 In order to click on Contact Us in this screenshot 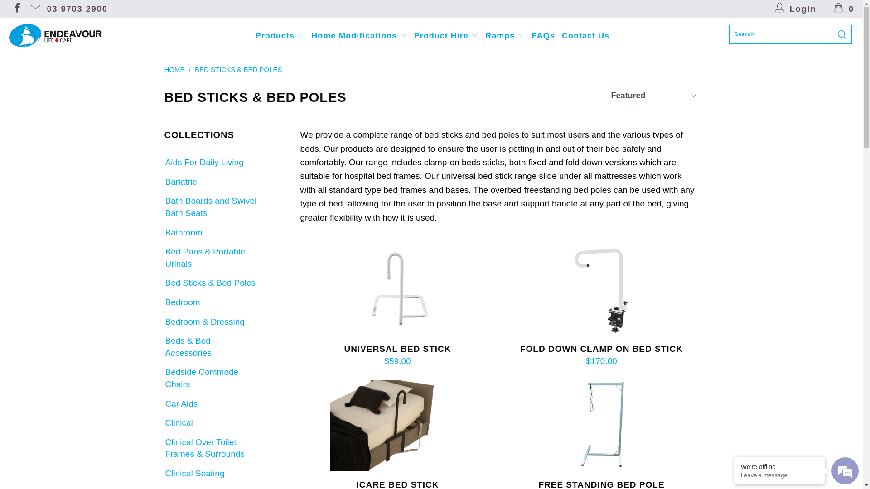, I will do `click(585, 36)`.